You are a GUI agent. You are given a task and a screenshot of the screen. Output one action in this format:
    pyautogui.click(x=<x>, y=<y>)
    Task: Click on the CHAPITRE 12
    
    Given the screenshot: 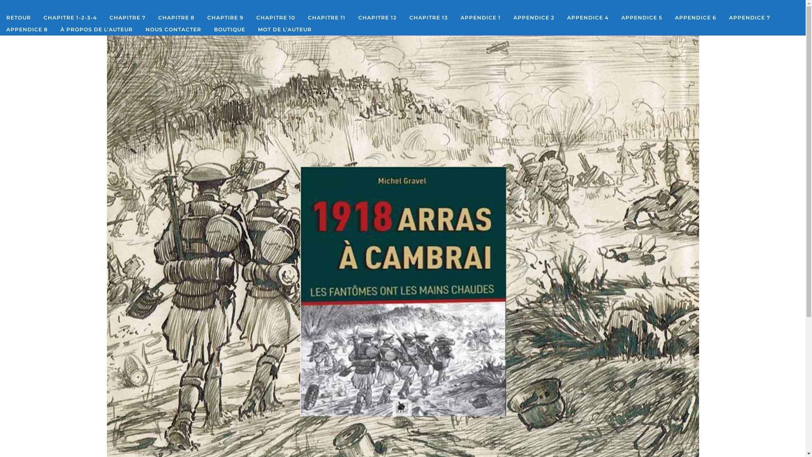 What is the action you would take?
    pyautogui.click(x=377, y=18)
    